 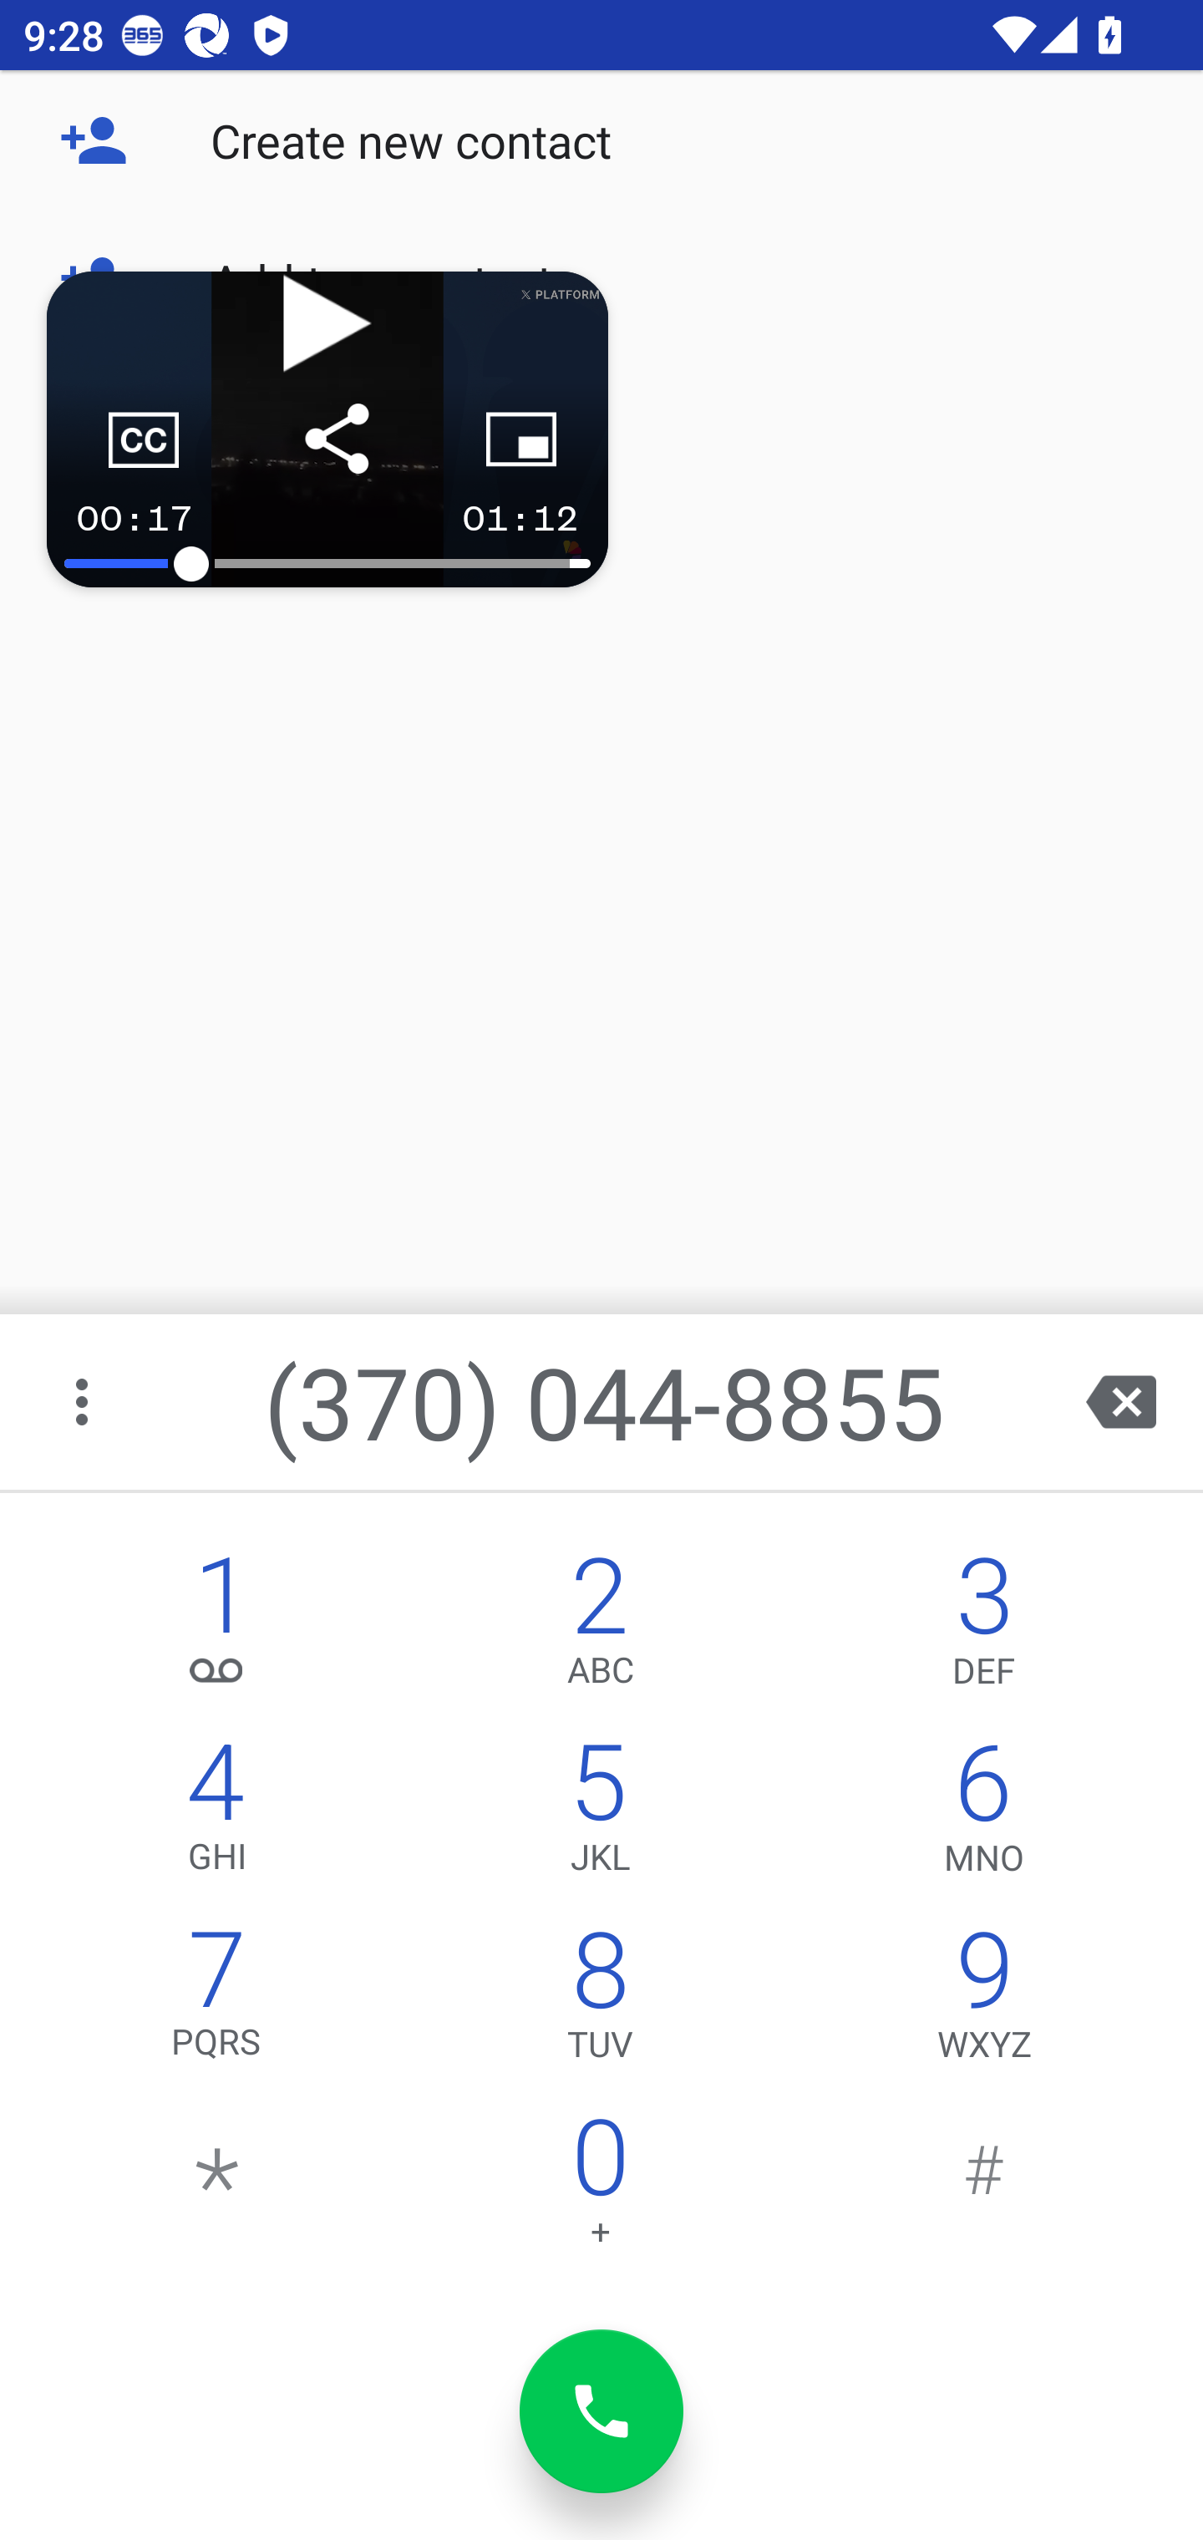 I want to click on 7,PQRS 7 PQRS, so click(x=217, y=2002).